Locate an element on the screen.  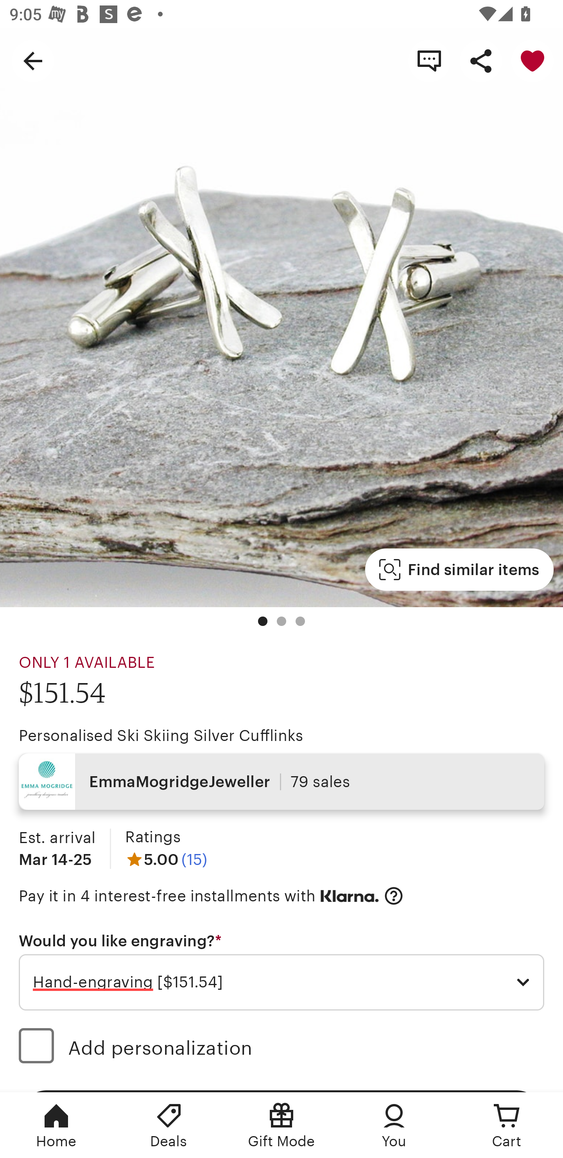
Add personalization (optional) Add personalization is located at coordinates (281, 1048).